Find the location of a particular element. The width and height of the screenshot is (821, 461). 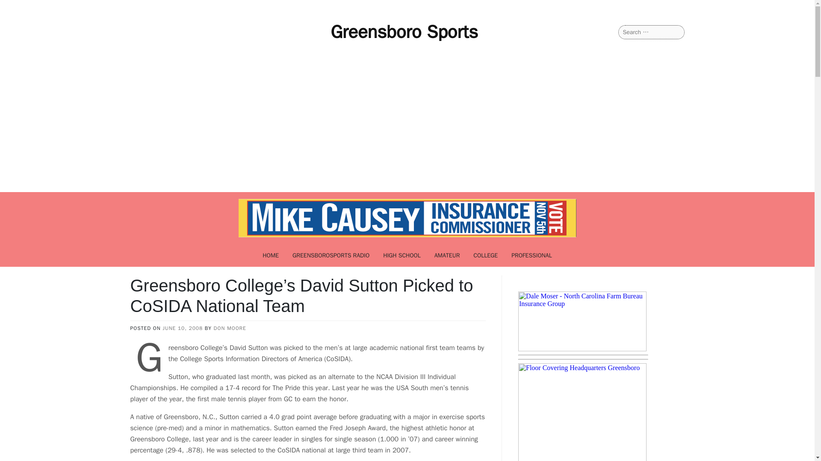

GREENSBOROSPORTS RADIO is located at coordinates (331, 255).